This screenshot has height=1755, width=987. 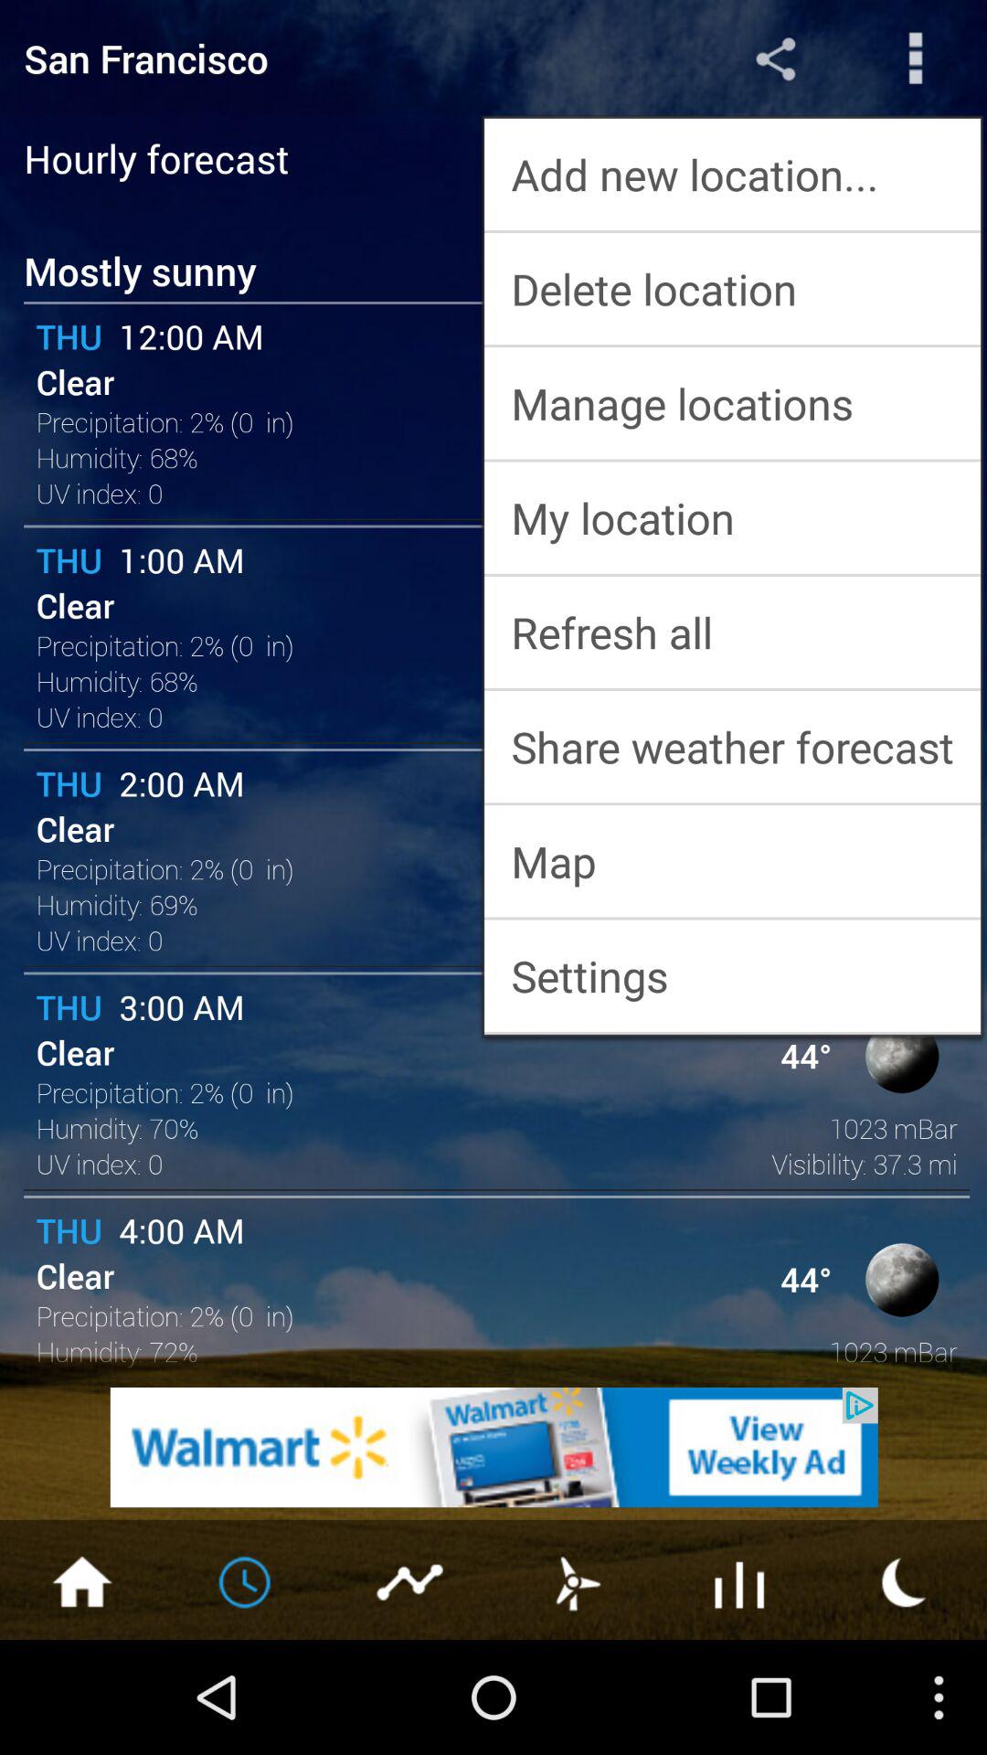 I want to click on scroll until share weather forecast app, so click(x=733, y=747).